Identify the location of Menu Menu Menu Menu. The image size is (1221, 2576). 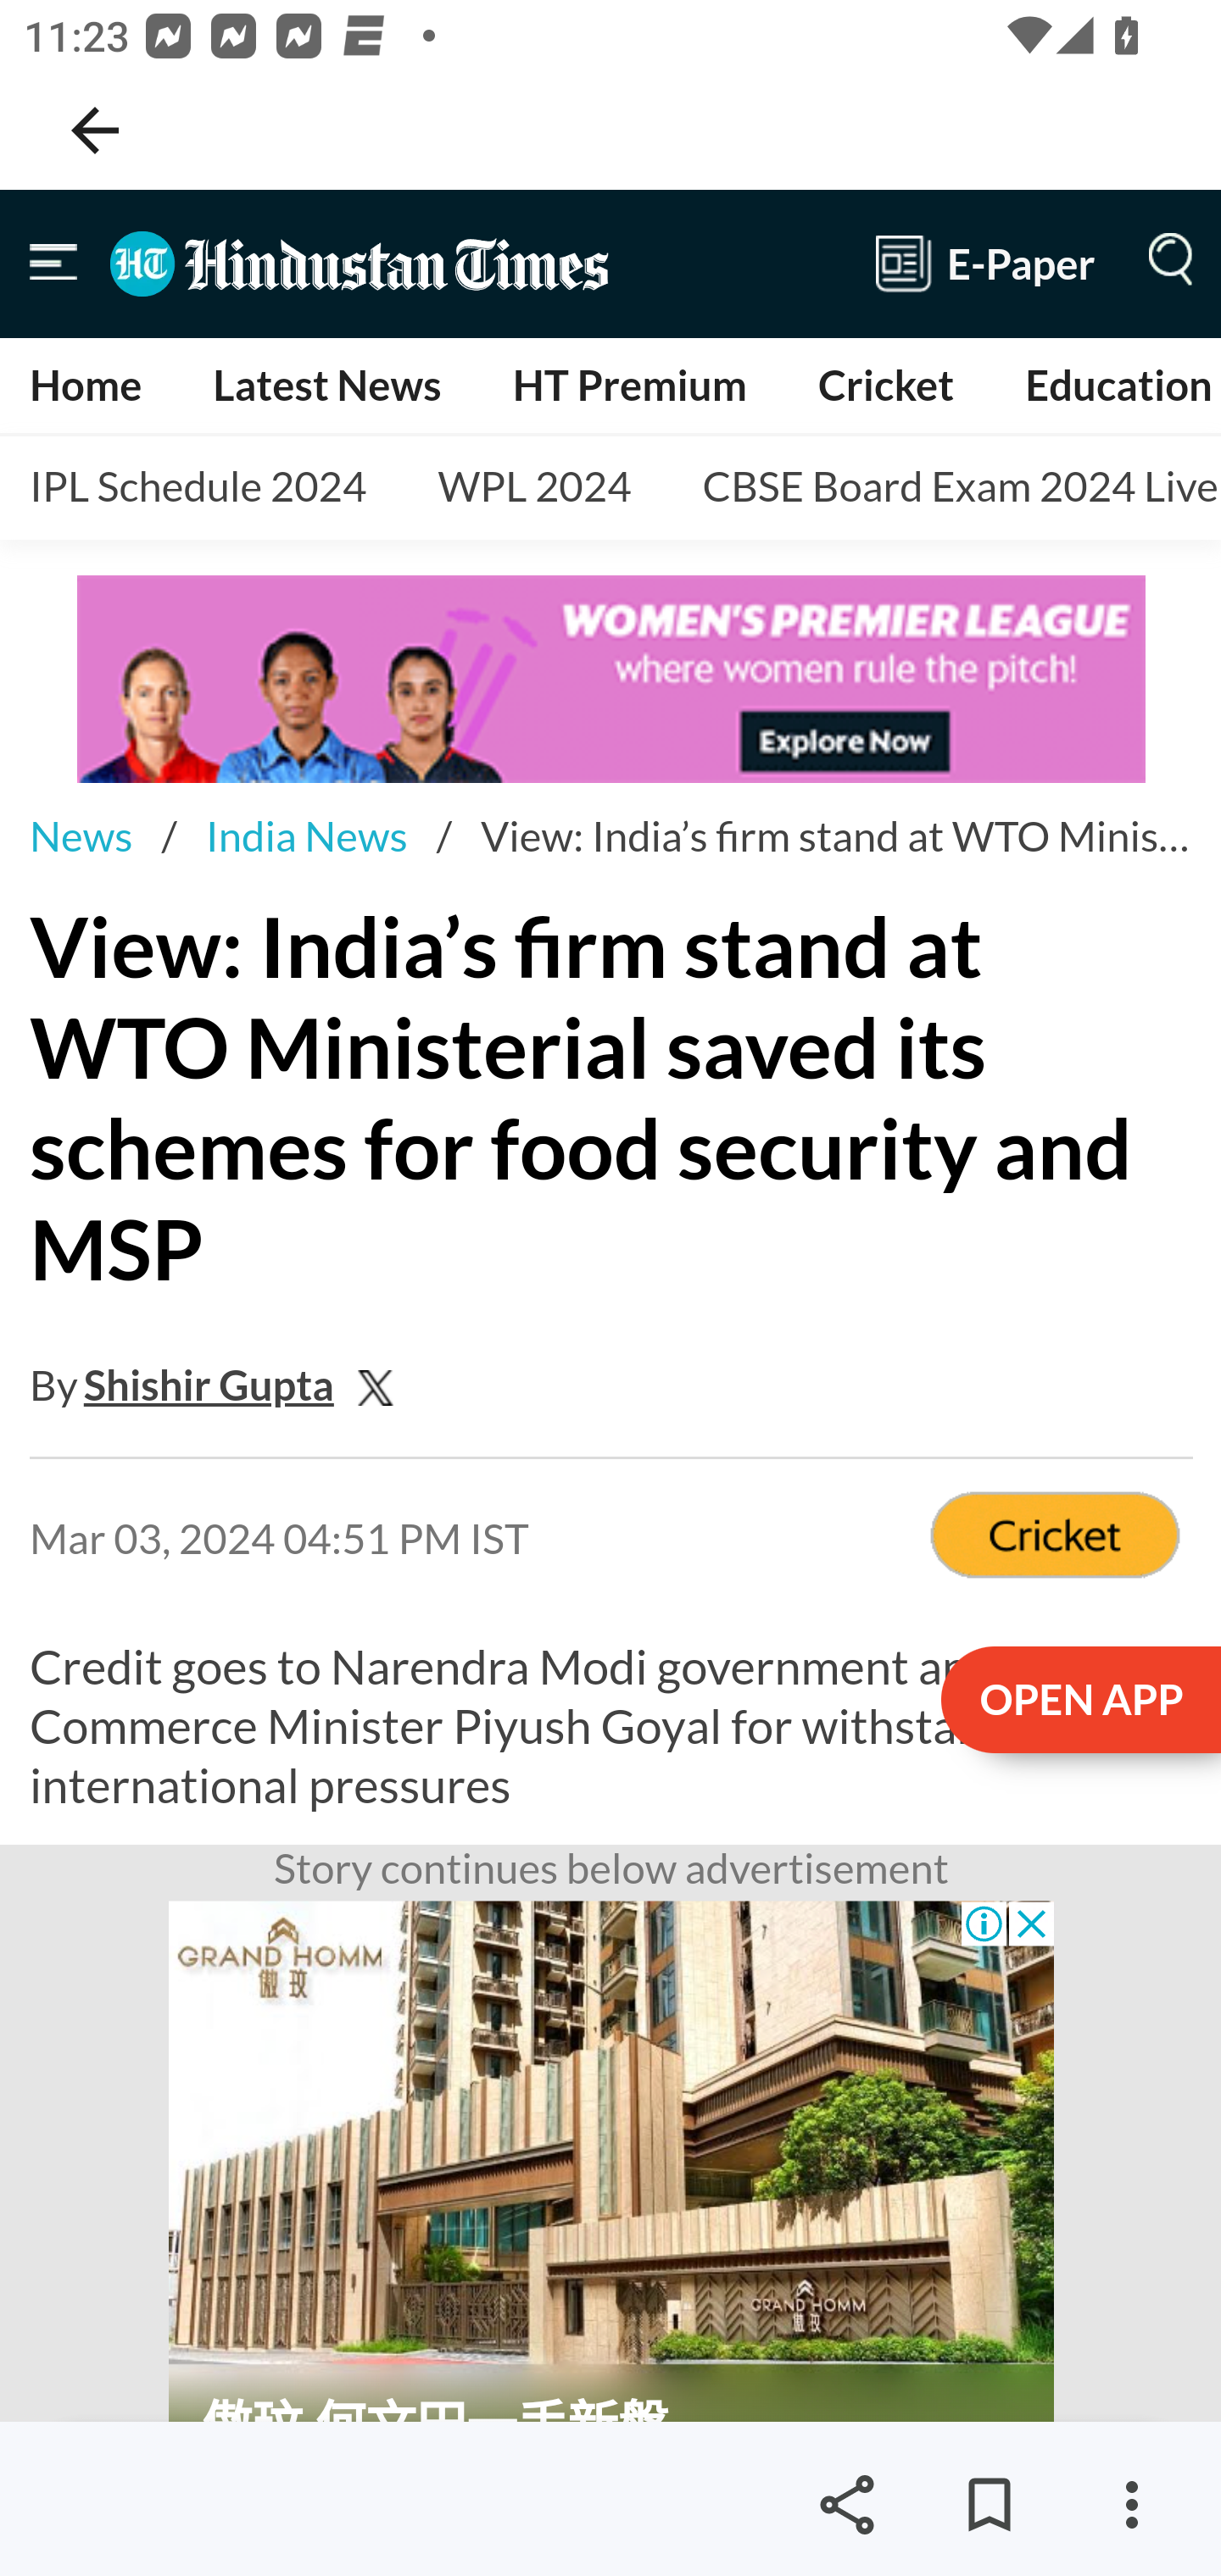
(1163, 263).